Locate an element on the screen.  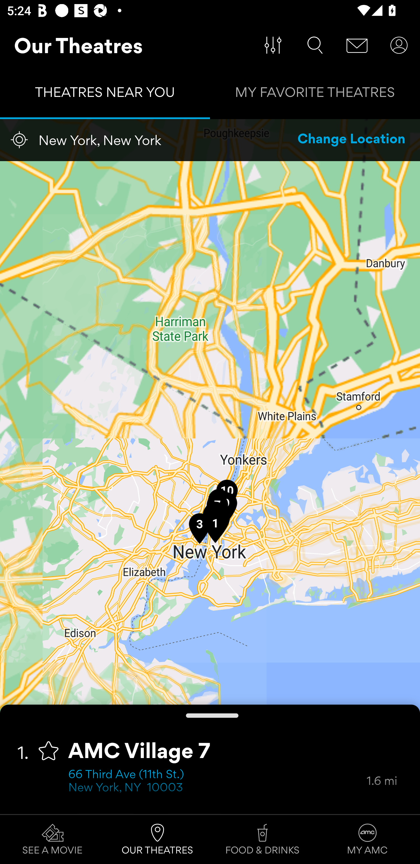
Message Center is located at coordinates (357, 45).